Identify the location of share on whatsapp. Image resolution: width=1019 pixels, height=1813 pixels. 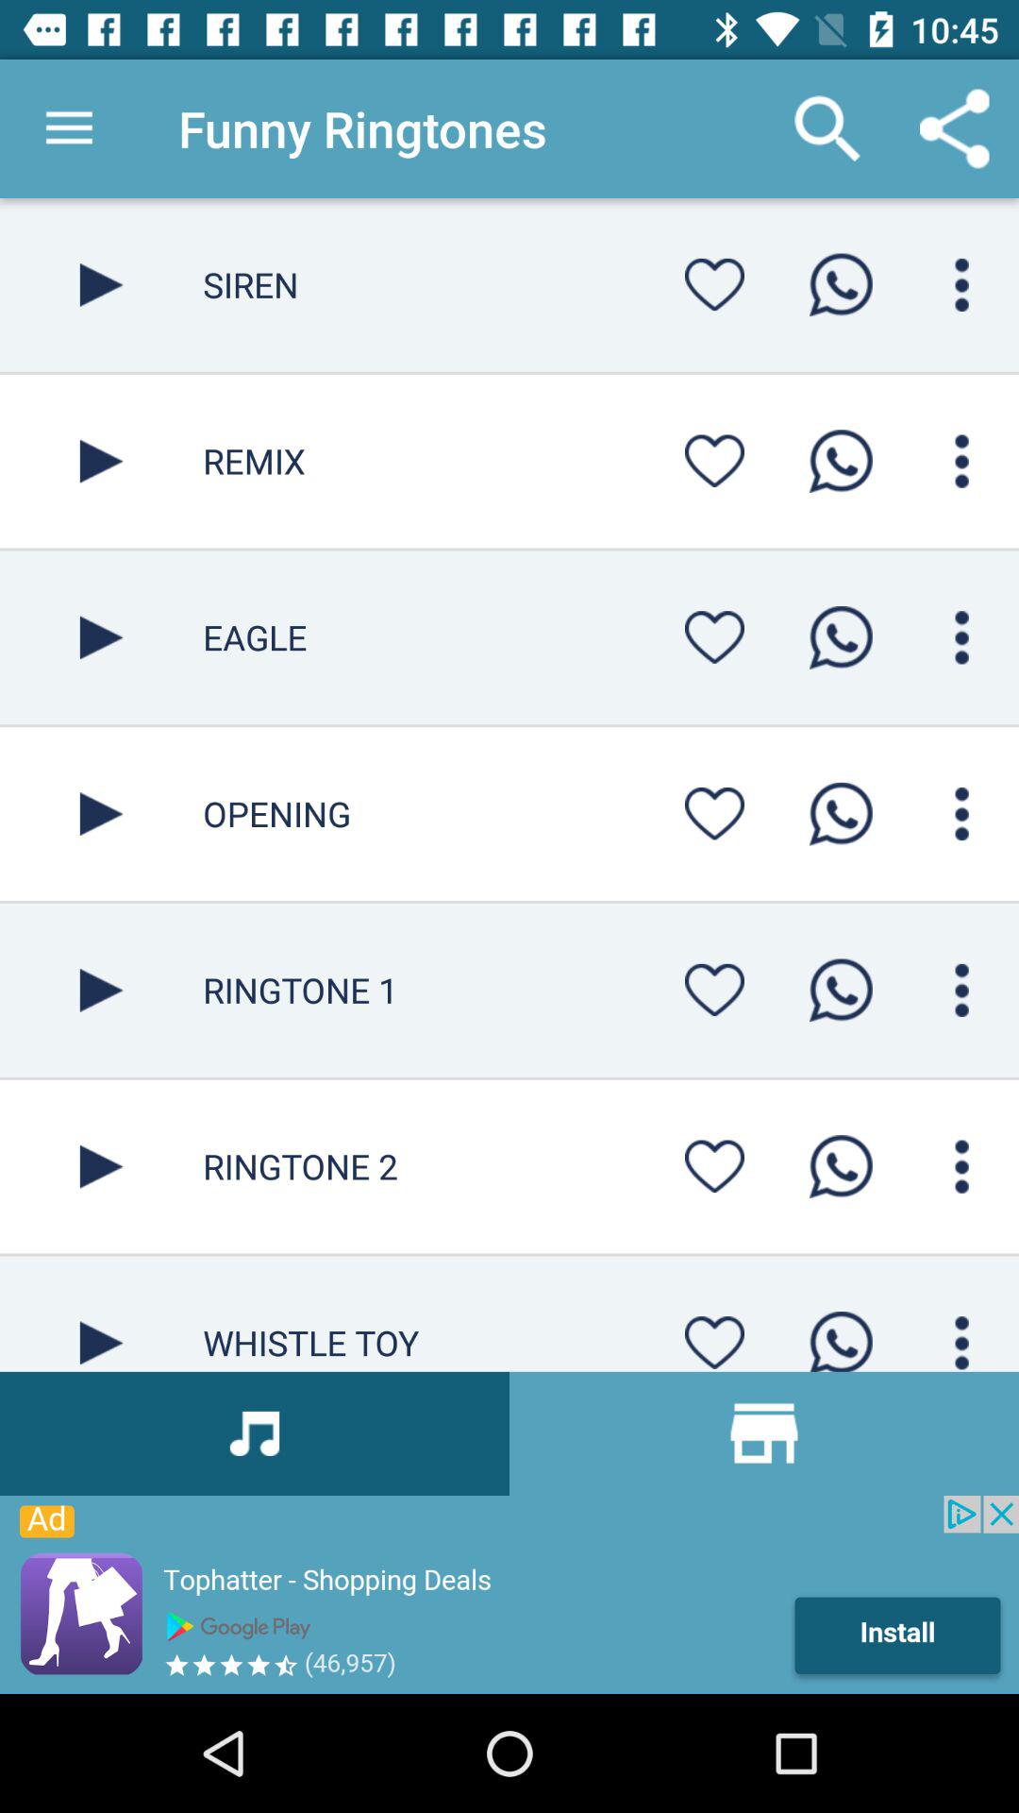
(841, 461).